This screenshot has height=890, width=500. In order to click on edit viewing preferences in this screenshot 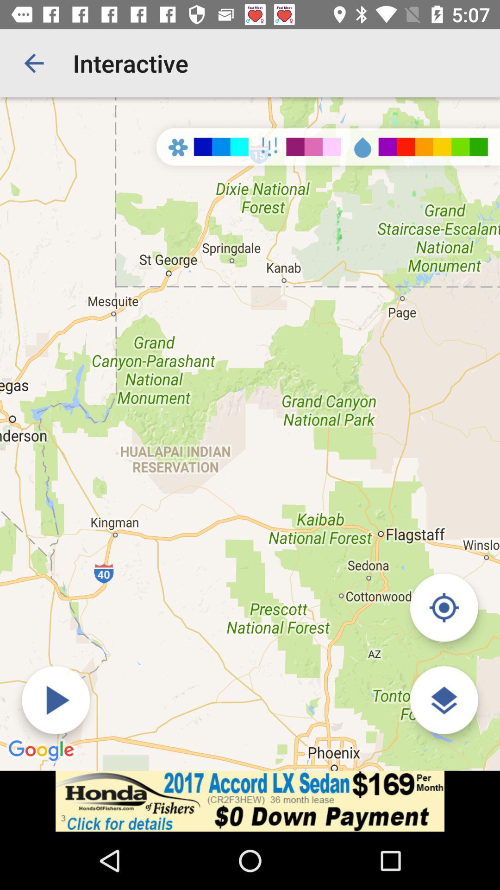, I will do `click(444, 700)`.